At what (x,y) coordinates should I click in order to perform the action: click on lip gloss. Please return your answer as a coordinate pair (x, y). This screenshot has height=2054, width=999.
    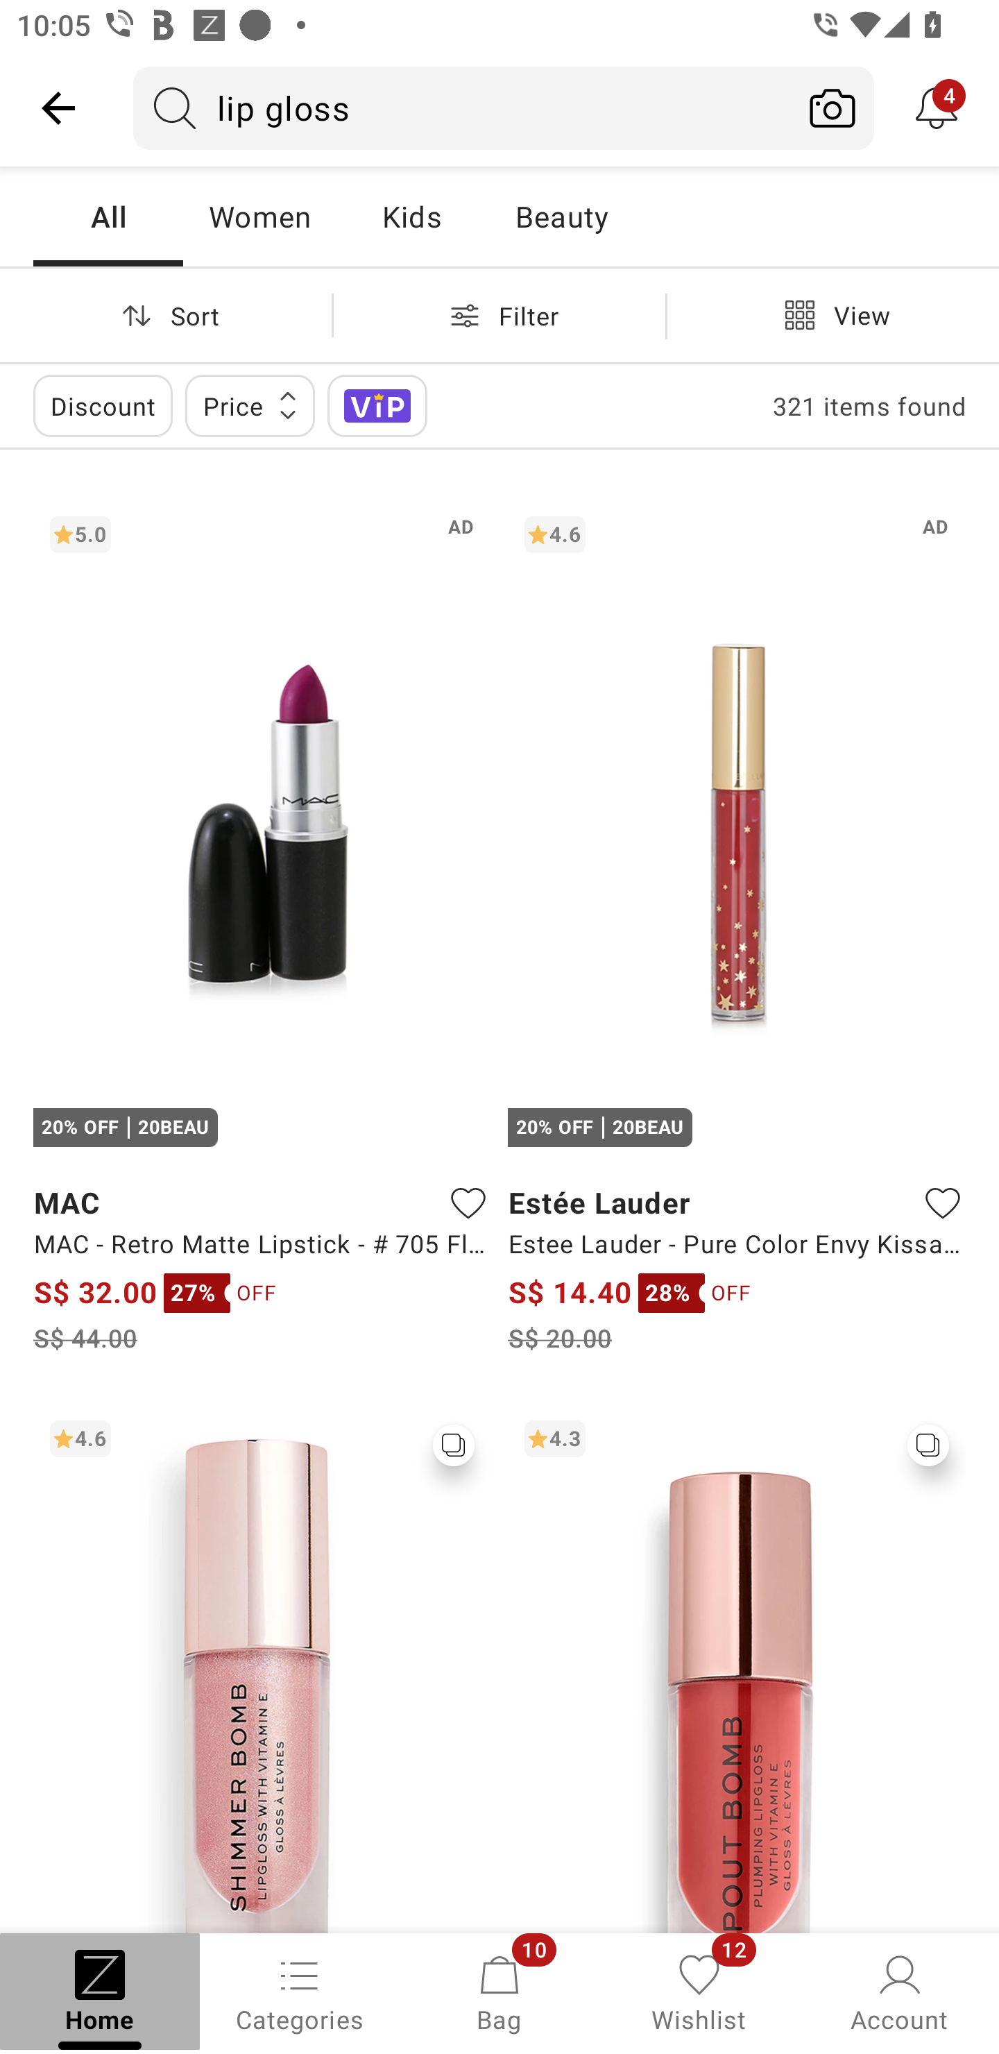
    Looking at the image, I should click on (462, 108).